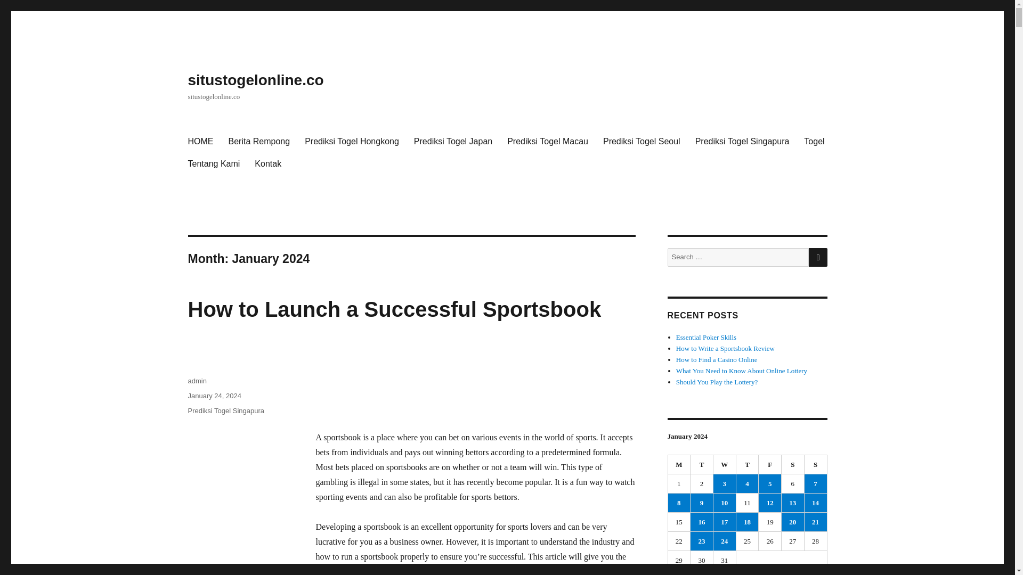 The image size is (1023, 575). What do you see at coordinates (702, 465) in the screenshot?
I see `Tuesday` at bounding box center [702, 465].